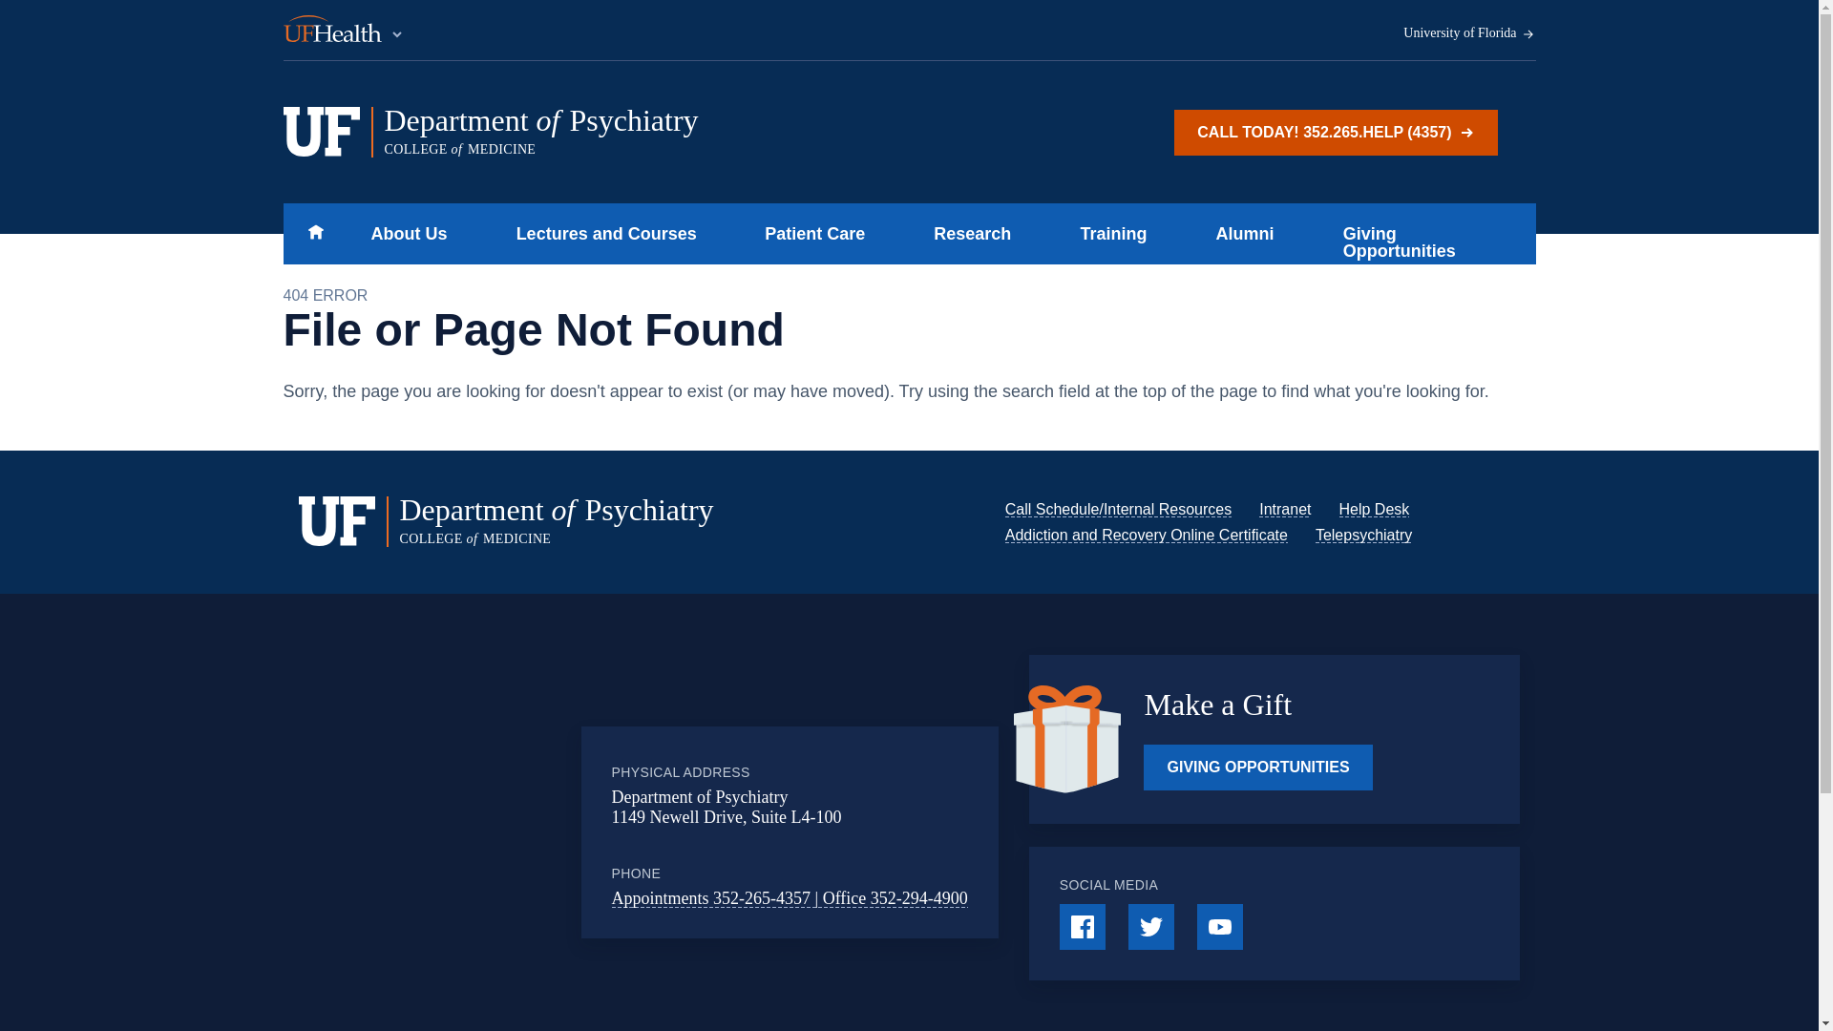  Describe the element at coordinates (403, 233) in the screenshot. I see `Lectures and Courses` at that location.